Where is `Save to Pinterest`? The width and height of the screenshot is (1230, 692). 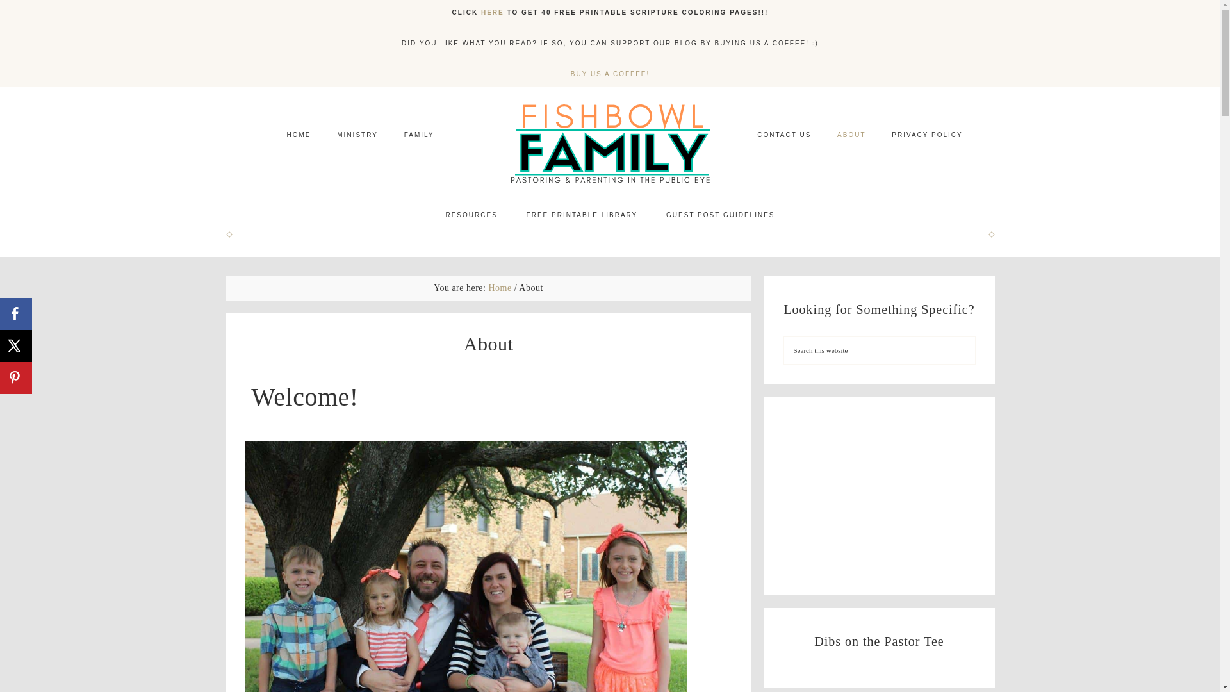
Save to Pinterest is located at coordinates (15, 377).